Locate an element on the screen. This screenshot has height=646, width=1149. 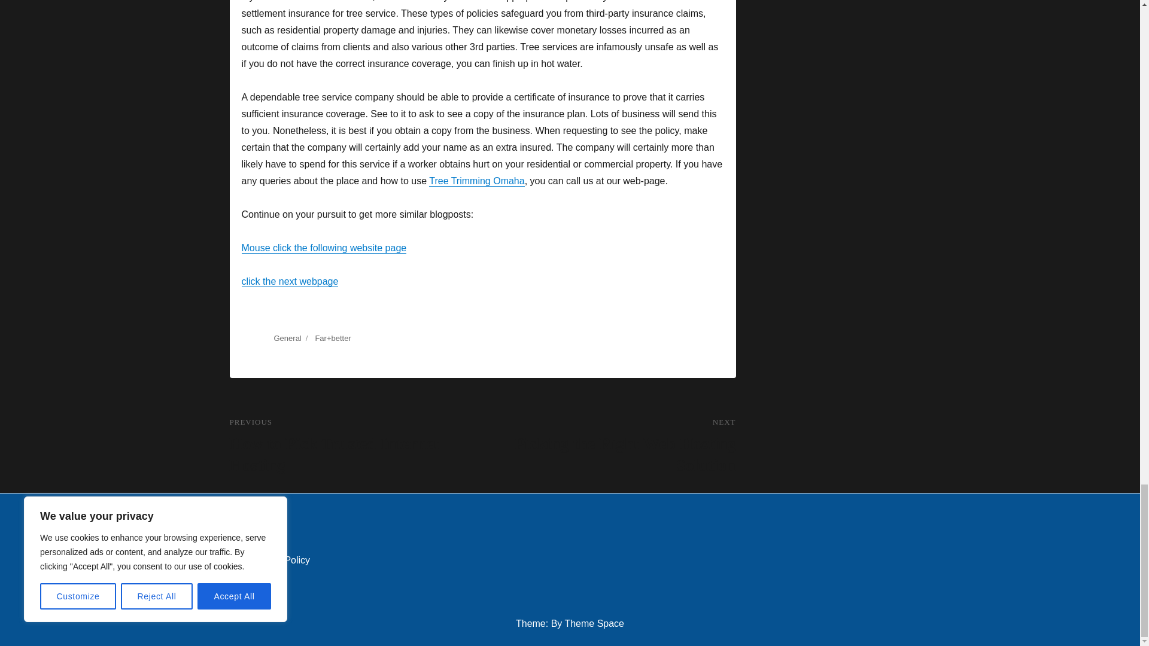
click the next webpage is located at coordinates (290, 281).